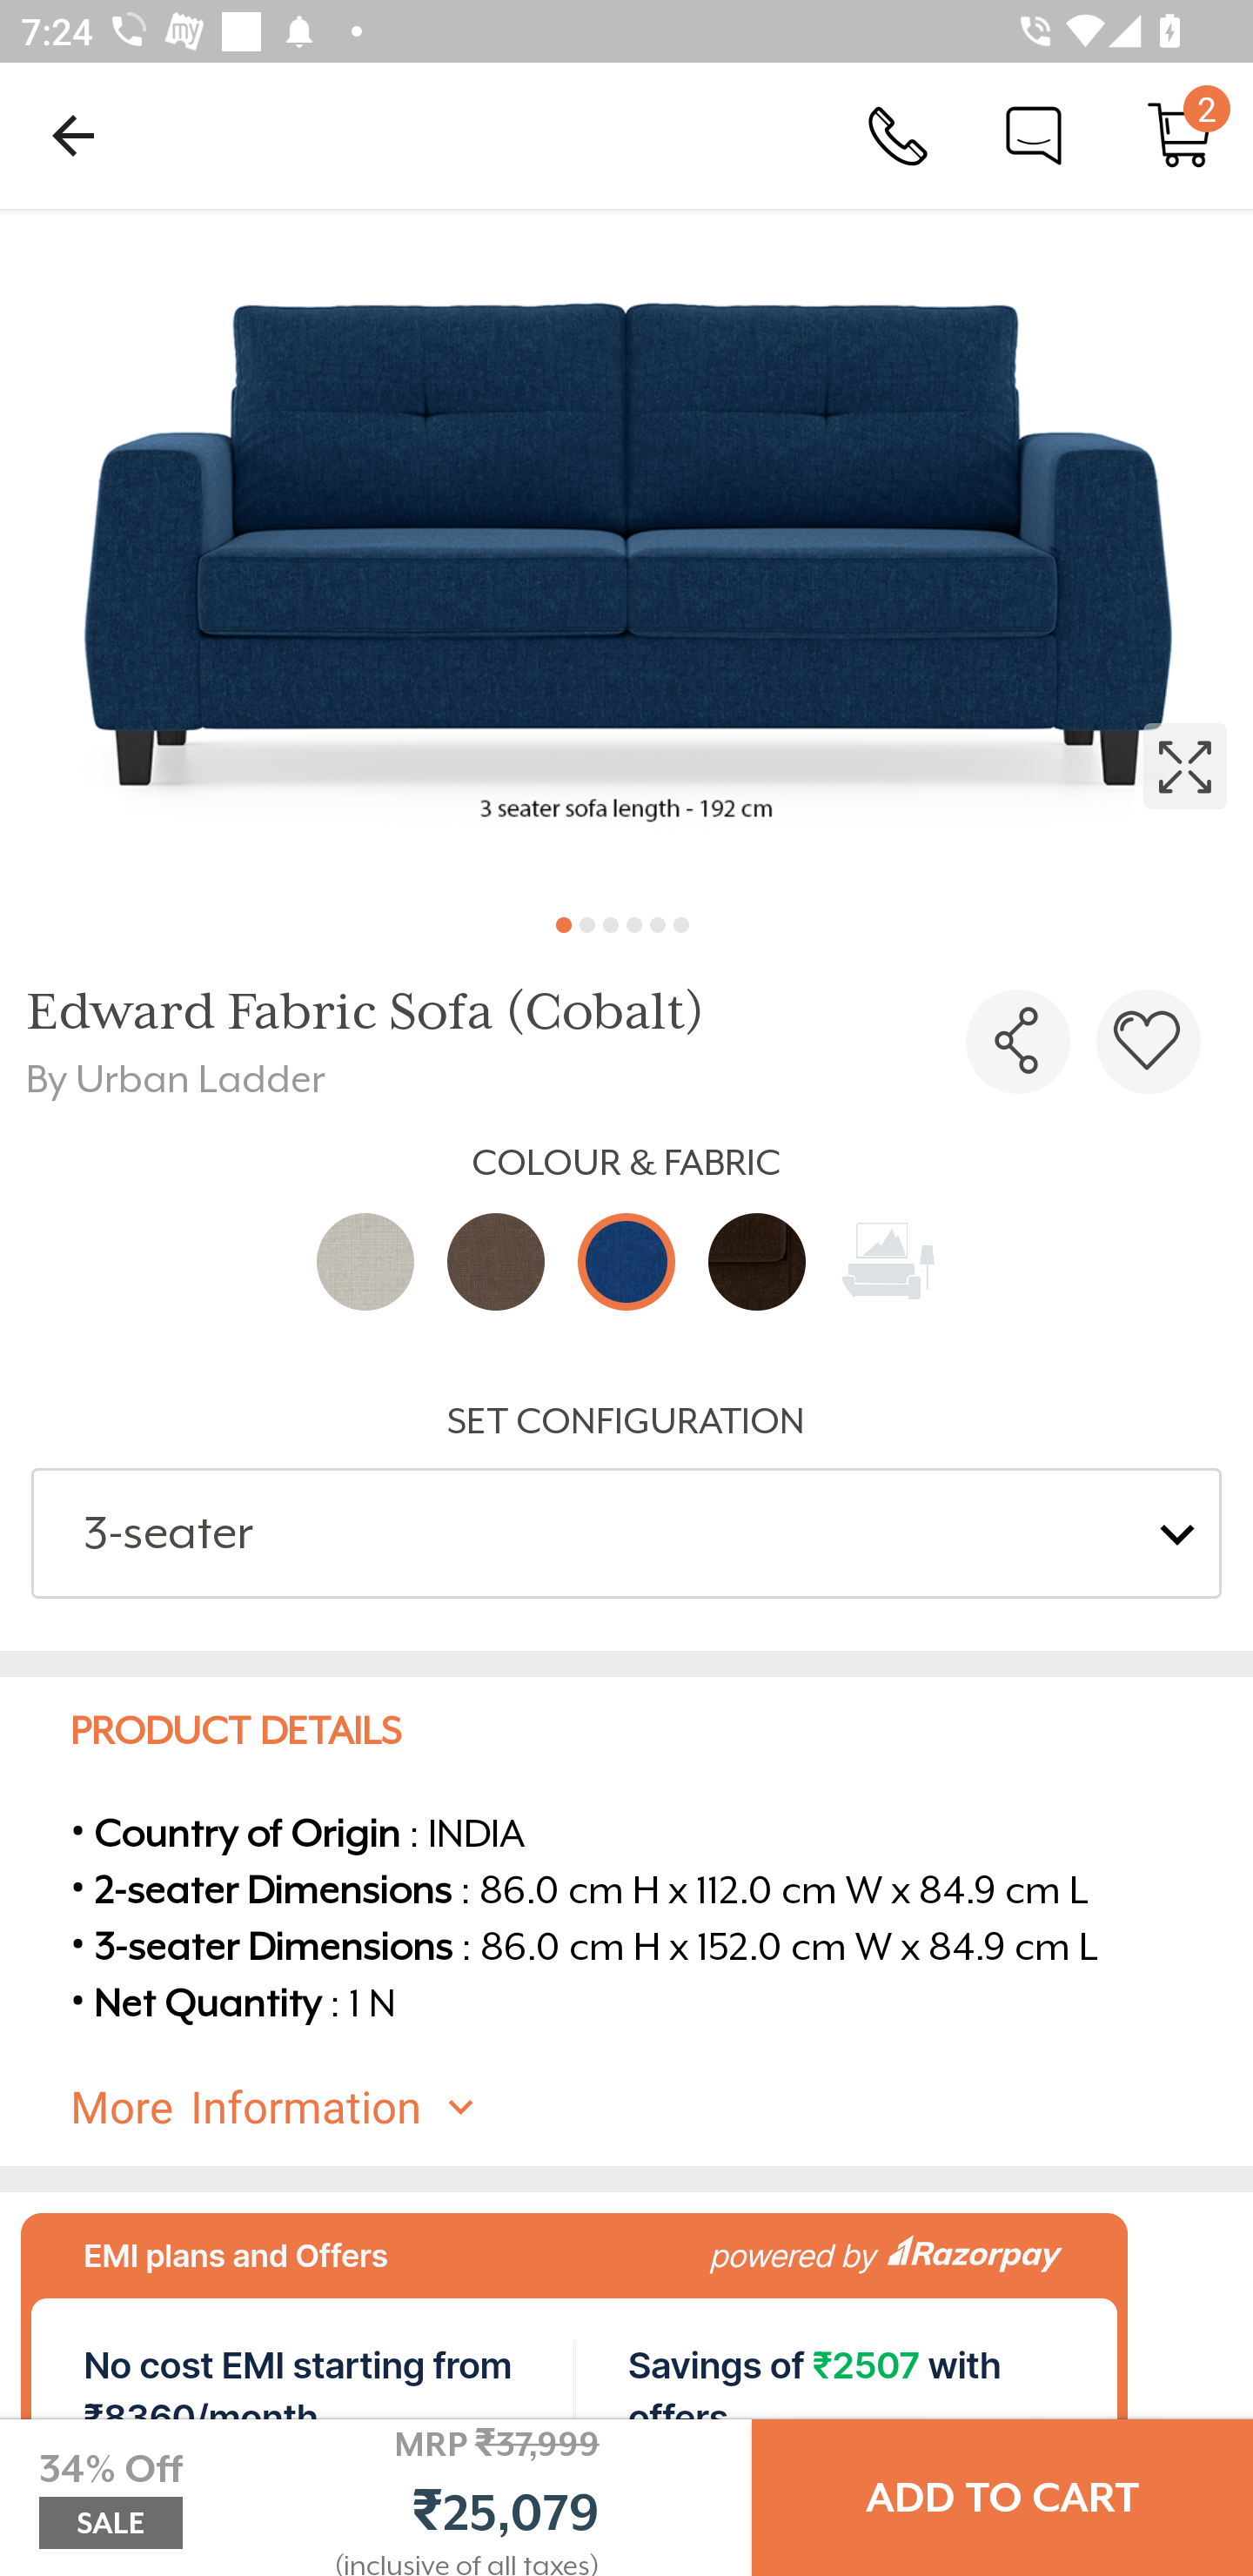 This screenshot has height=2576, width=1253. Describe the element at coordinates (1149, 1042) in the screenshot. I see `` at that location.